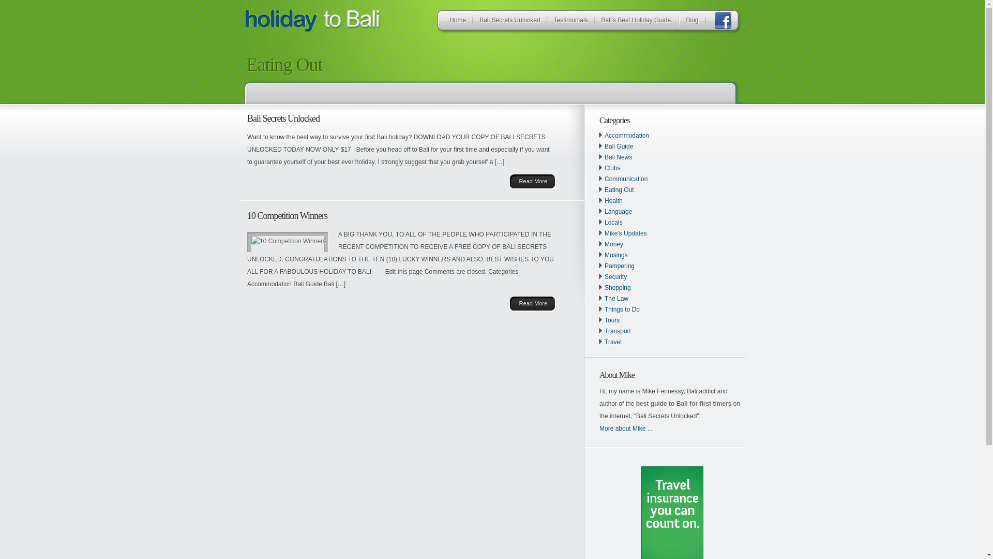 The width and height of the screenshot is (993, 559). Describe the element at coordinates (458, 22) in the screenshot. I see `Home` at that location.